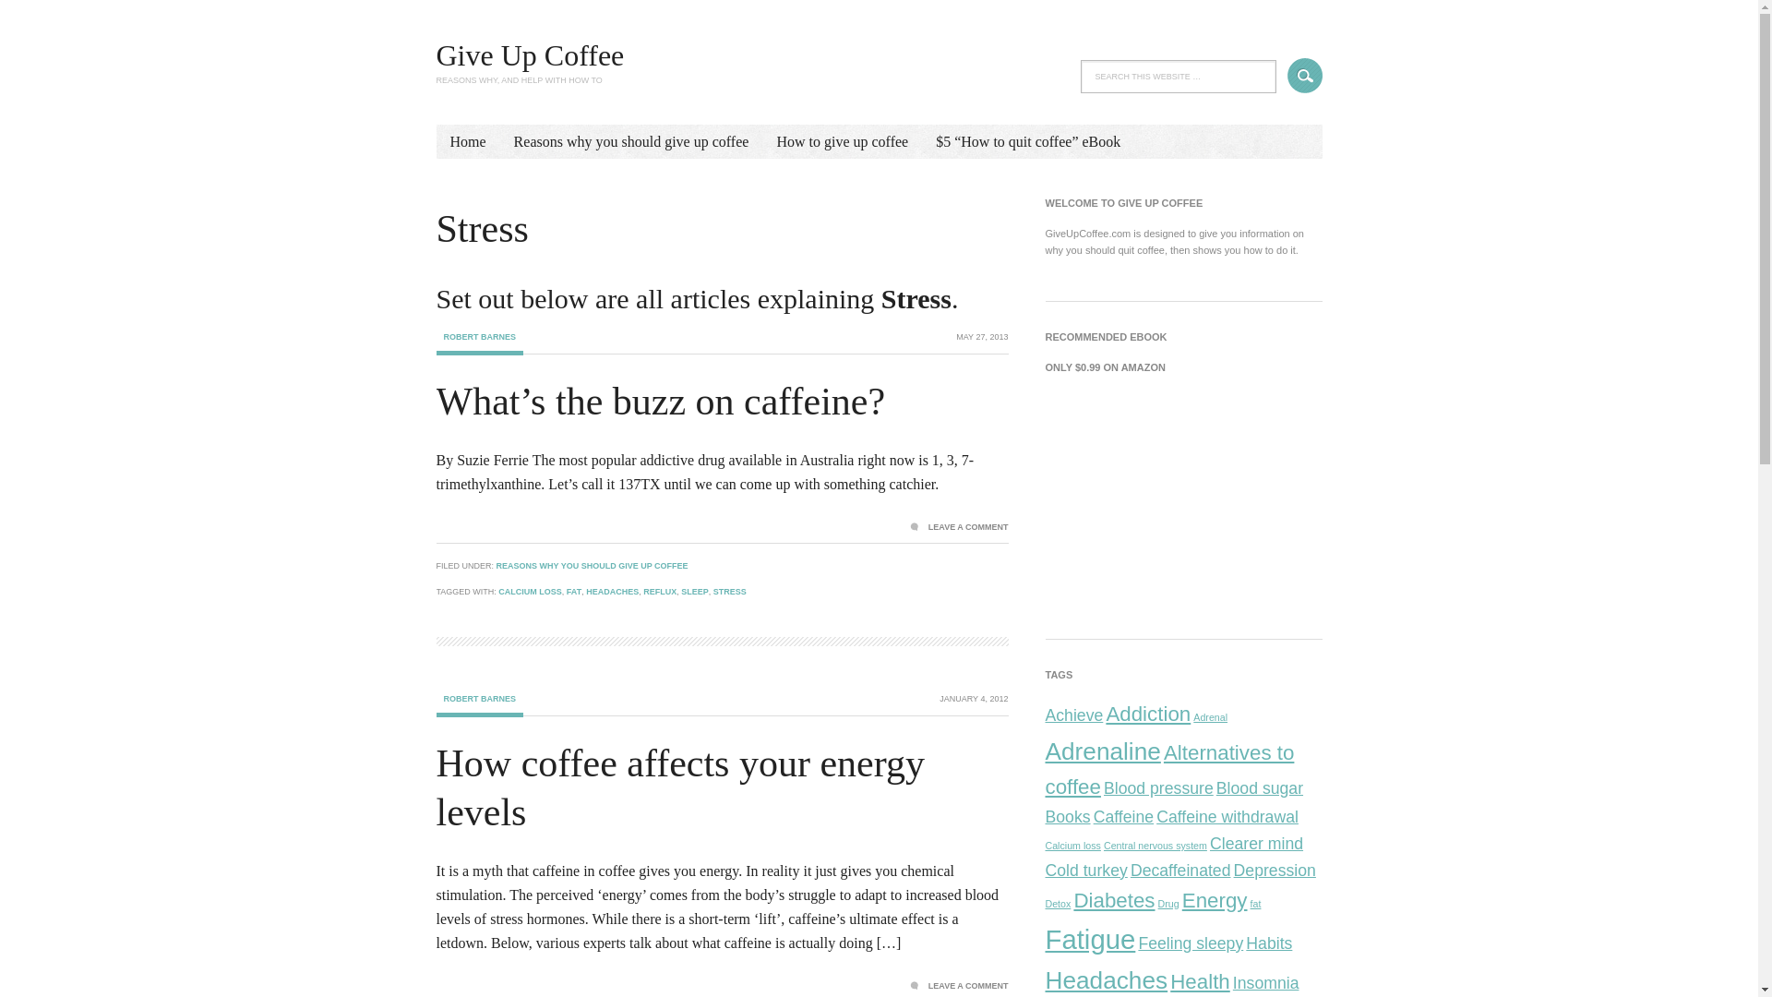 The width and height of the screenshot is (1772, 997). I want to click on REFLUX, so click(659, 591).